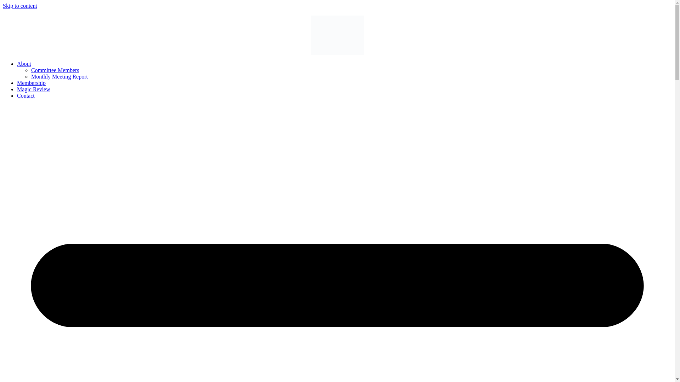  I want to click on Monthly Meeting Report, so click(59, 76).